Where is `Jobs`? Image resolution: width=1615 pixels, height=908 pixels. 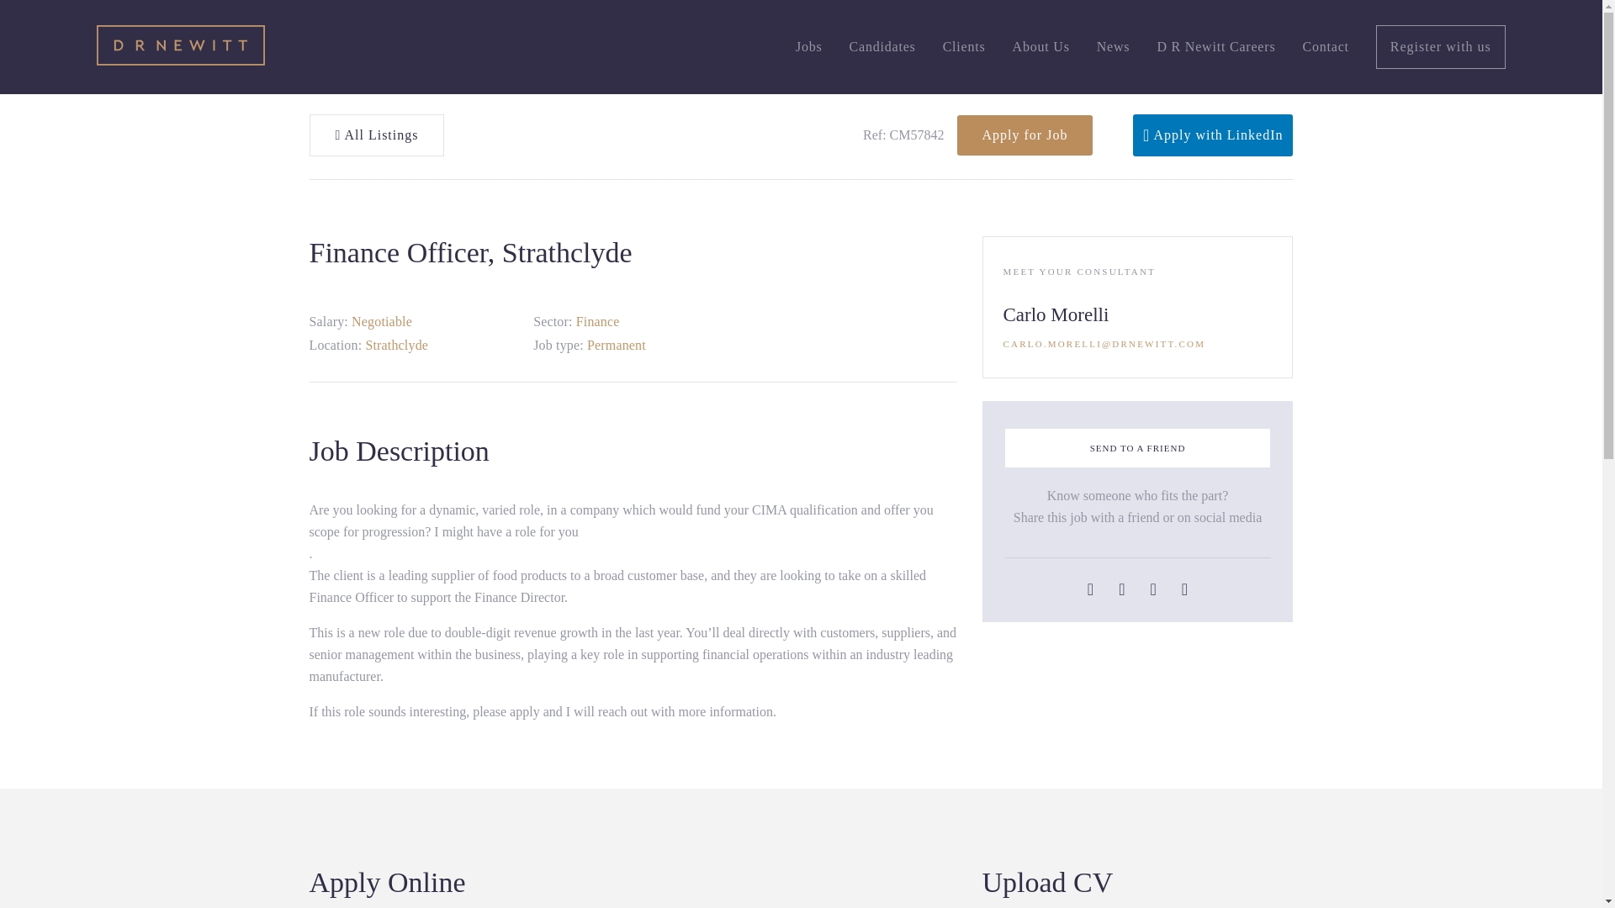
Jobs is located at coordinates (809, 46).